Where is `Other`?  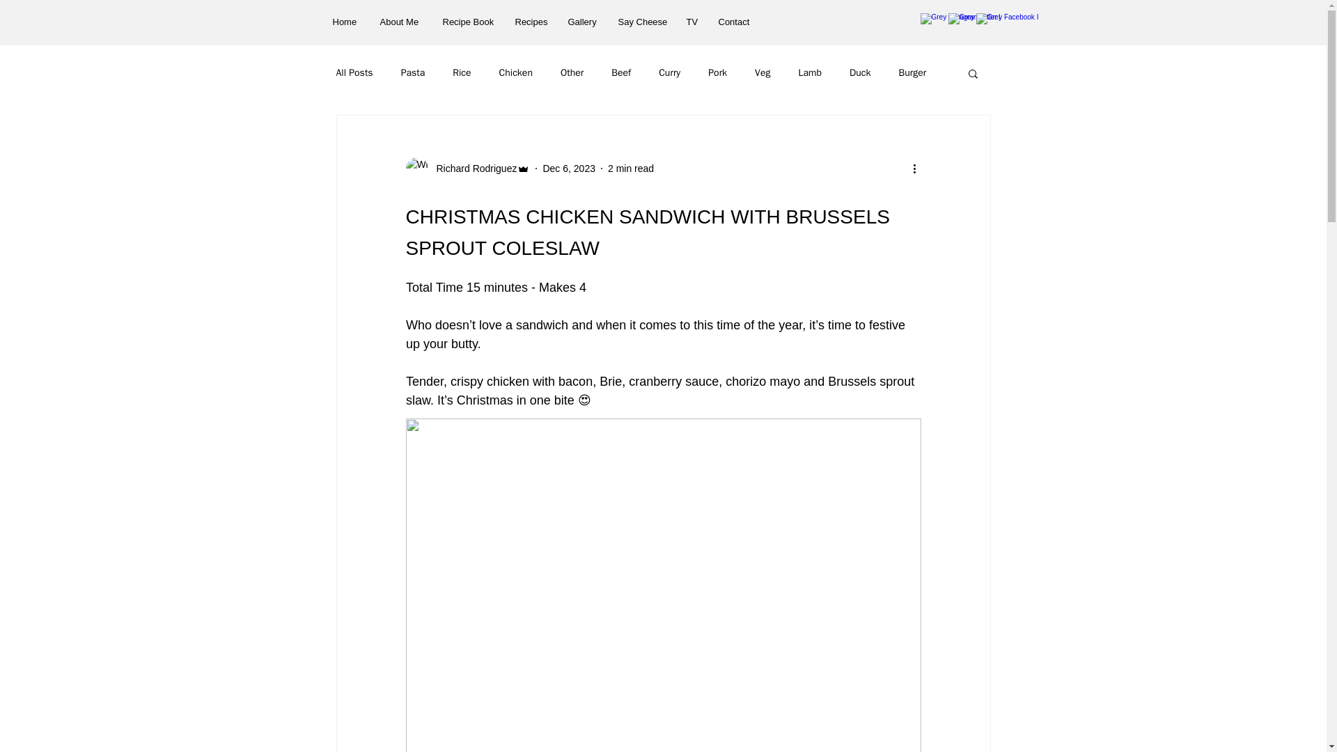 Other is located at coordinates (571, 73).